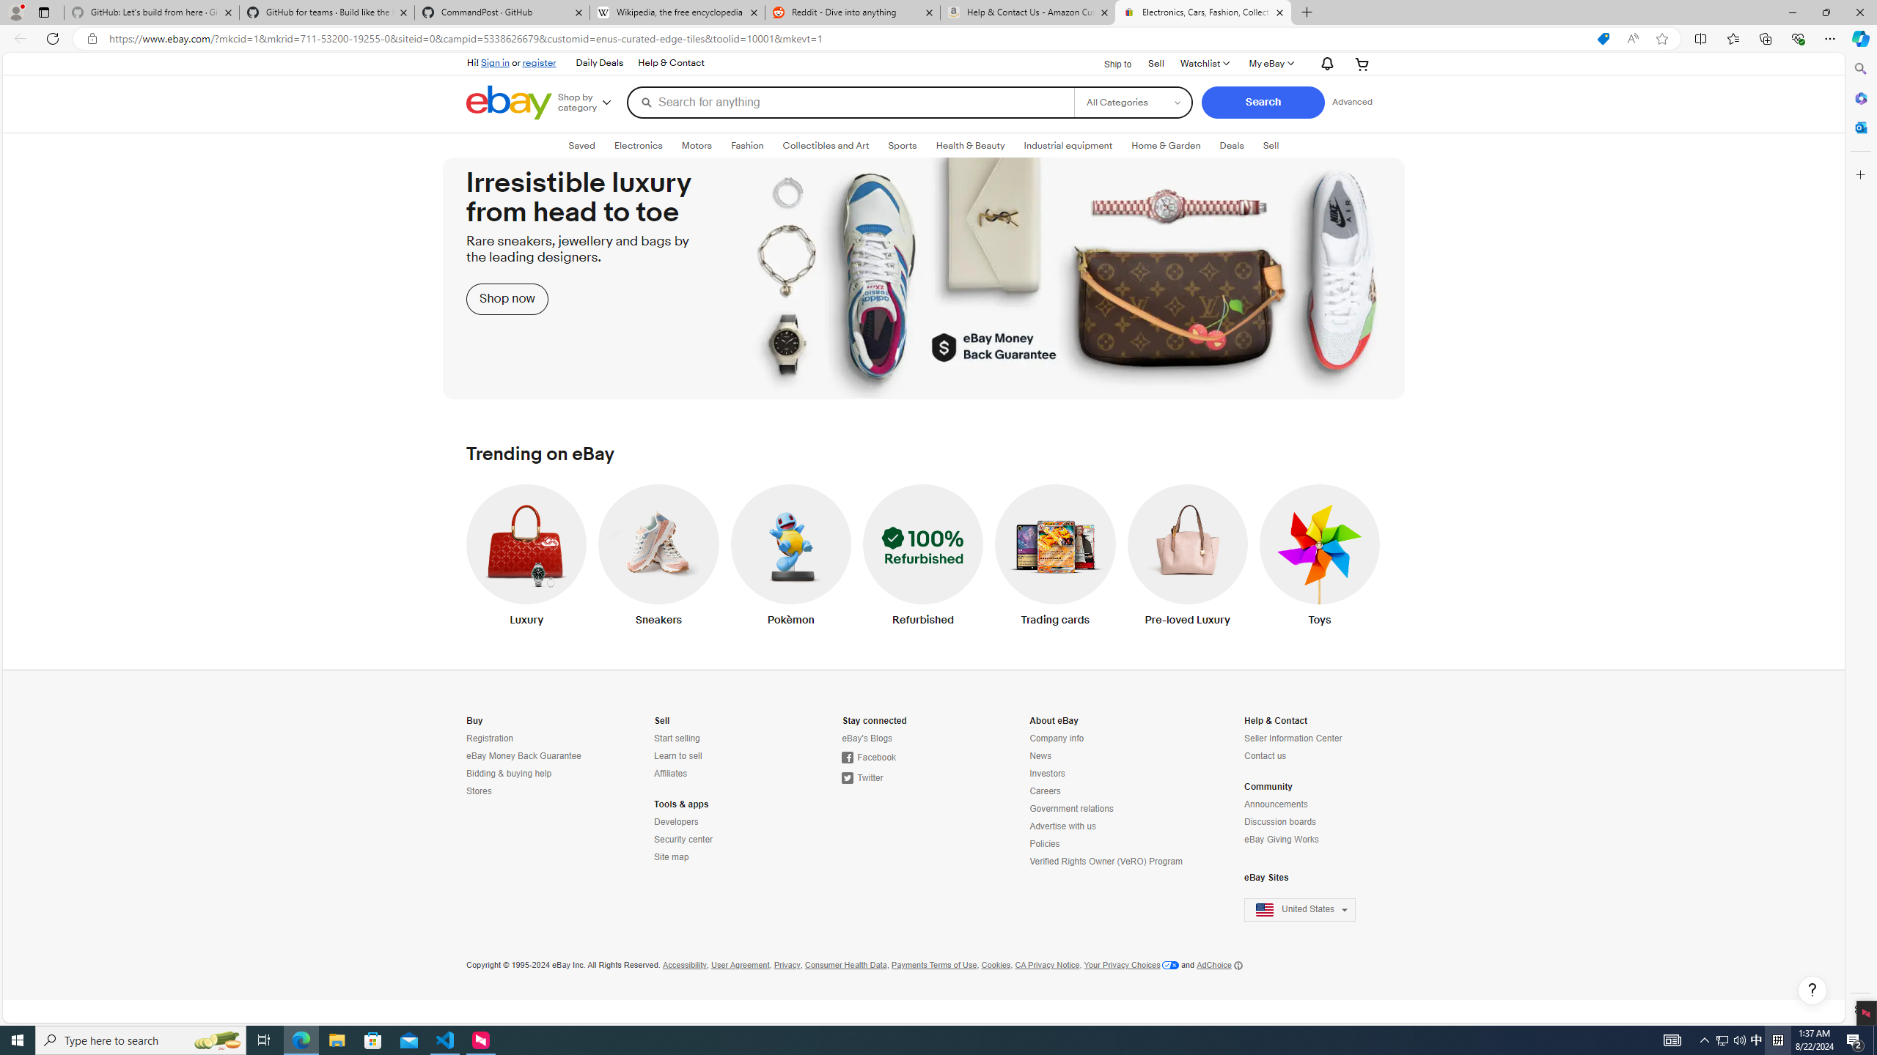 The height and width of the screenshot is (1055, 1877). I want to click on WatchlistExpand Watch List, so click(1204, 63).